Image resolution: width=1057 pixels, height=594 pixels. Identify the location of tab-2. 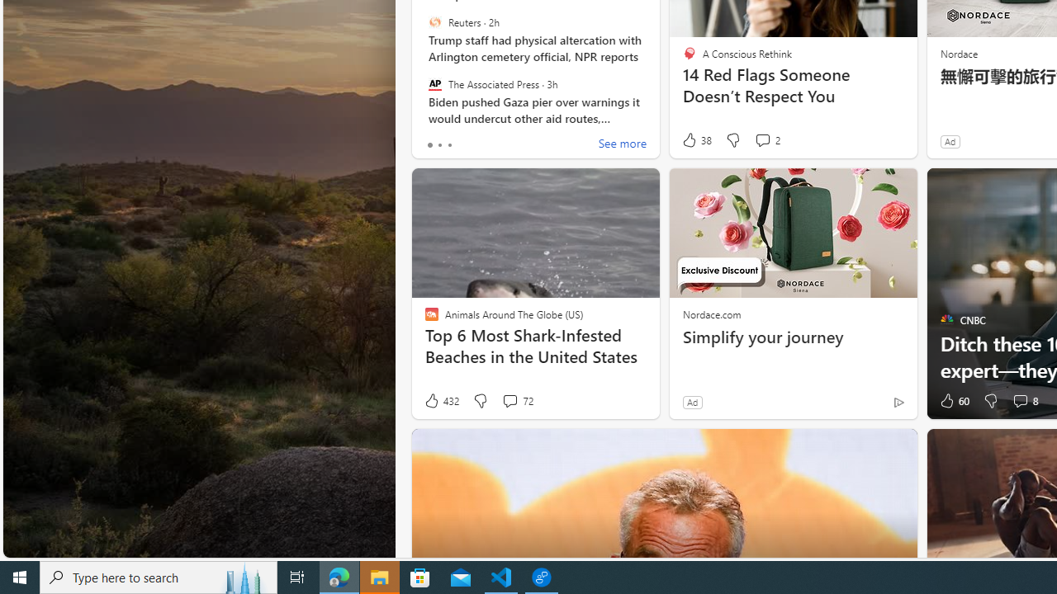
(449, 145).